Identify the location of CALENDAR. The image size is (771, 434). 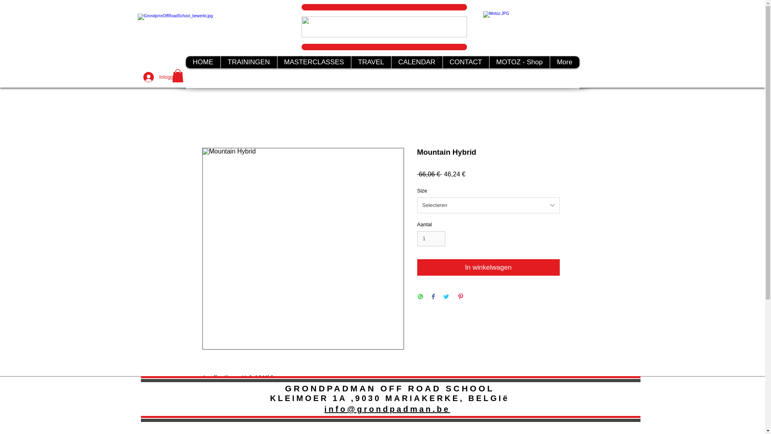
(417, 62).